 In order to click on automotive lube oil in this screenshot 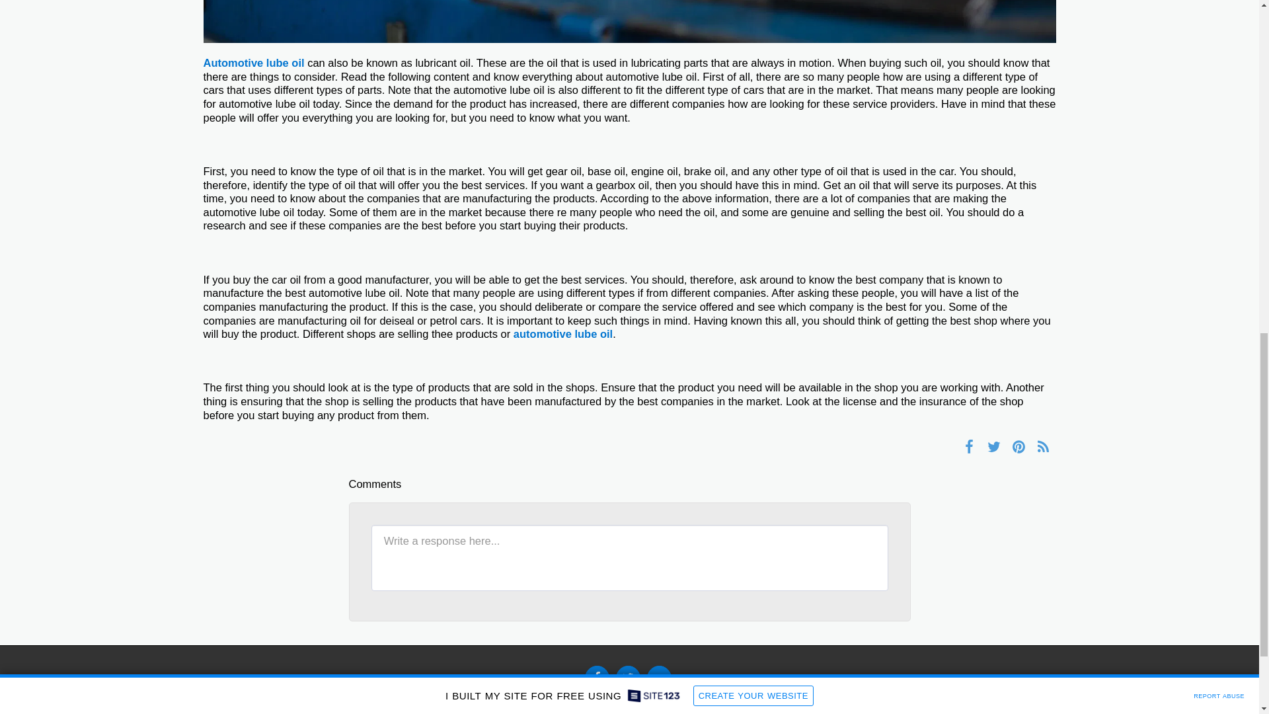, I will do `click(563, 333)`.